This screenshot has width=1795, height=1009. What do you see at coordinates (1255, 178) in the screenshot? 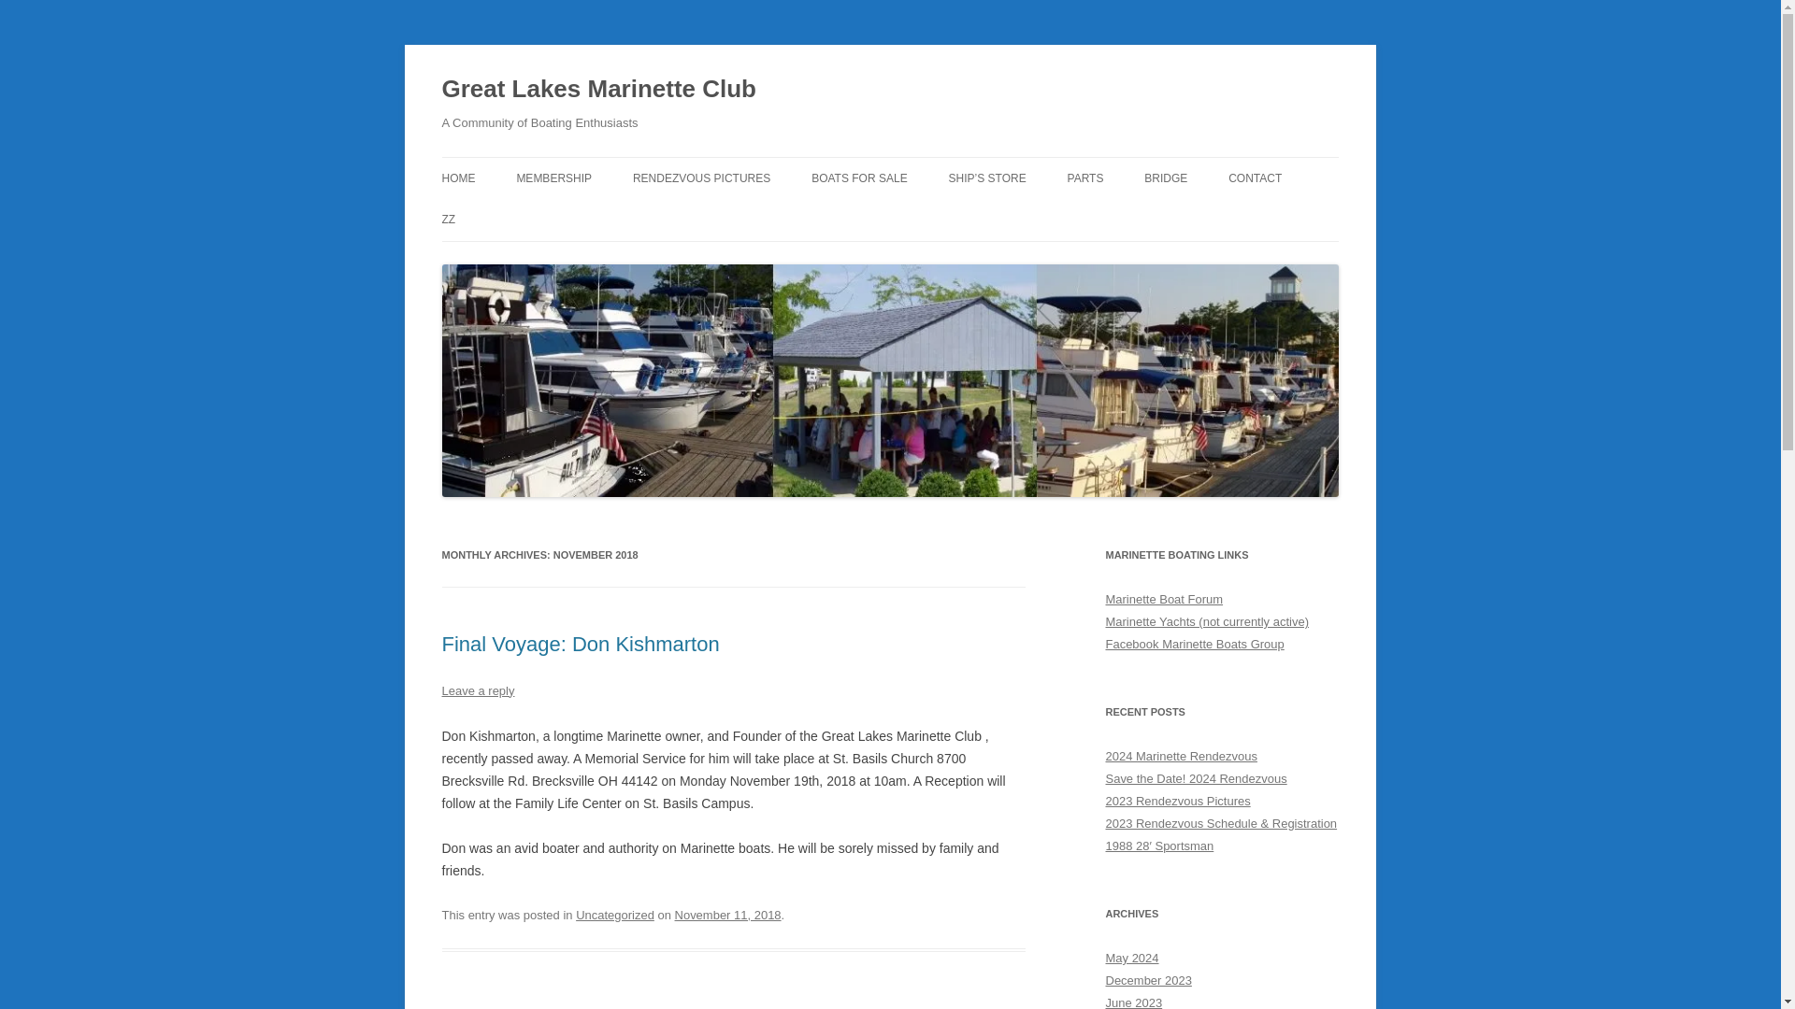
I see `CONTACT` at bounding box center [1255, 178].